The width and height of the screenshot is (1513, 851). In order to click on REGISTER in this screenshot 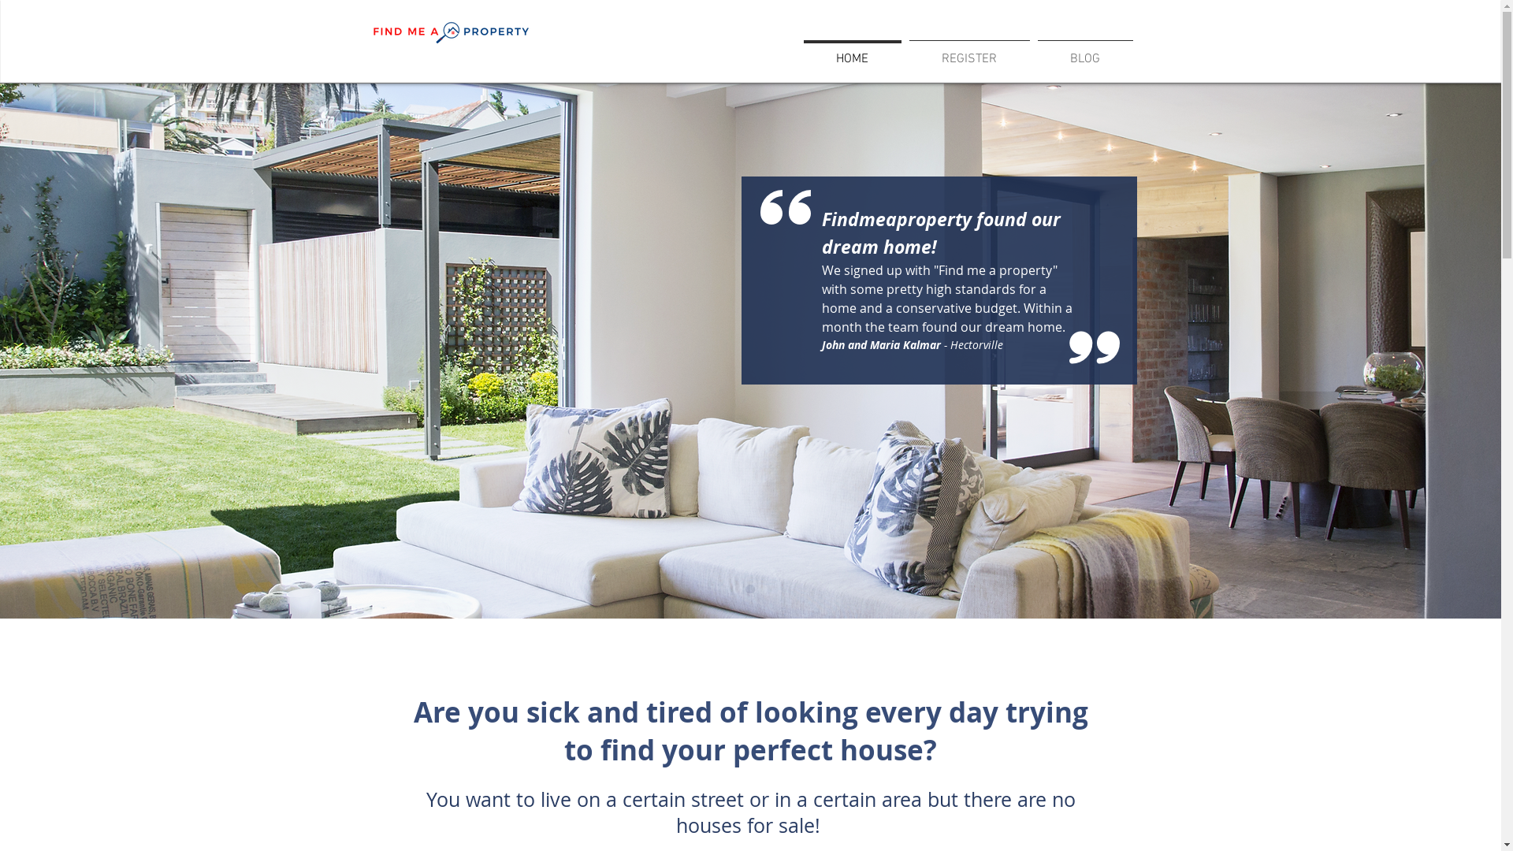, I will do `click(969, 52)`.